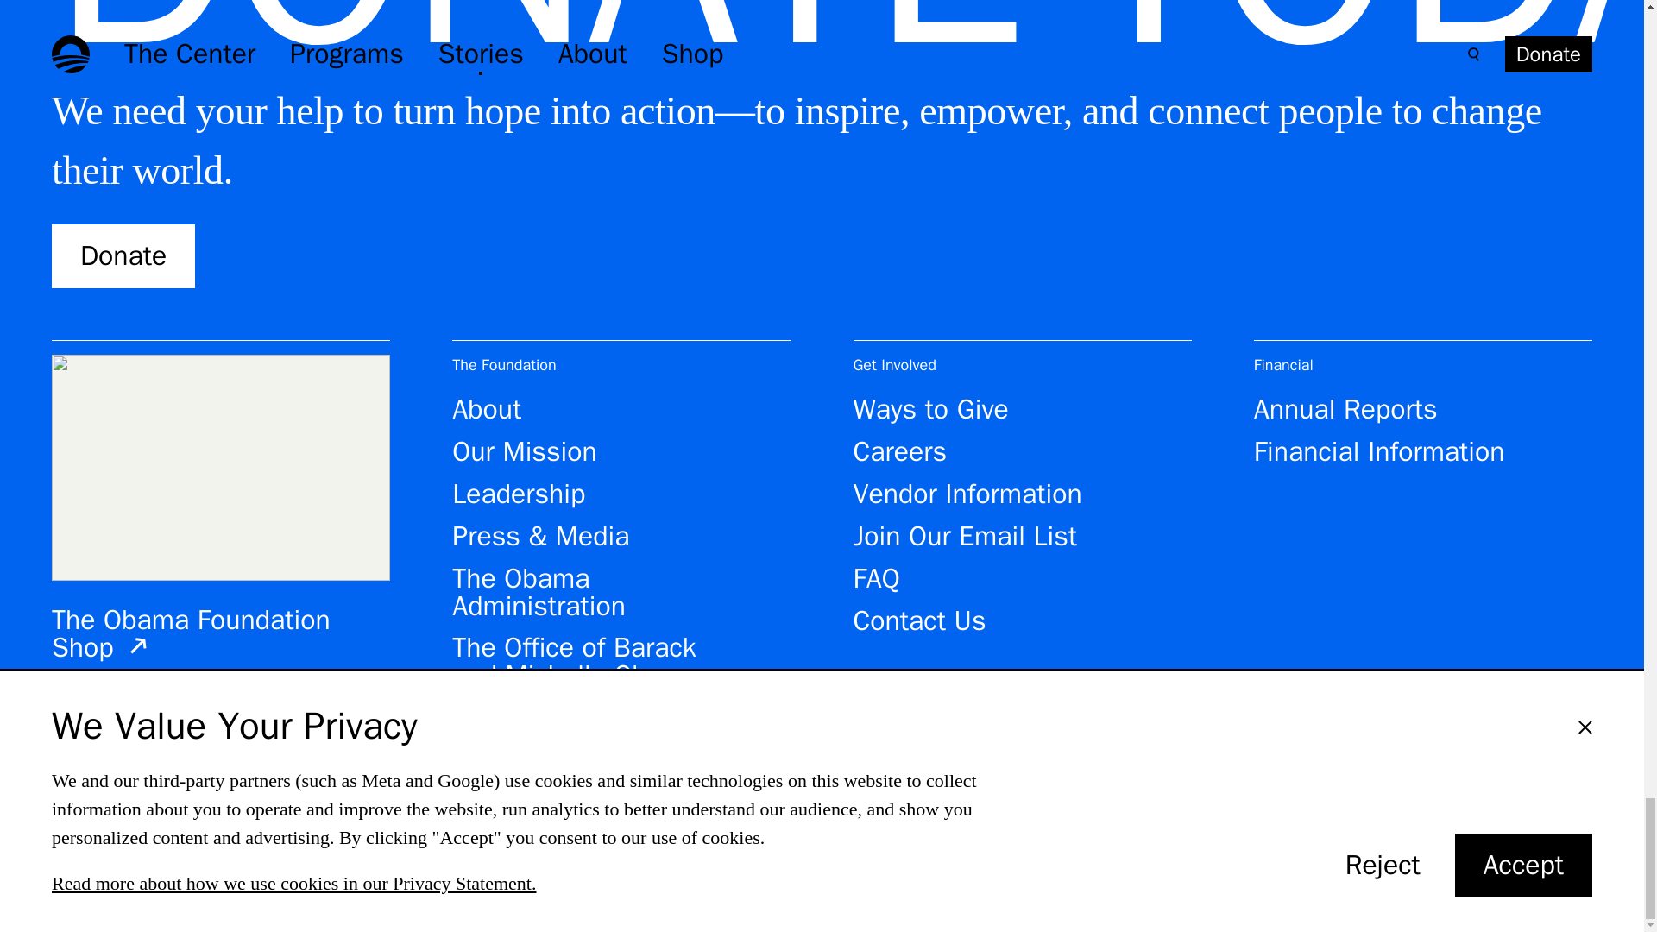  What do you see at coordinates (540, 452) in the screenshot?
I see `Our Mission` at bounding box center [540, 452].